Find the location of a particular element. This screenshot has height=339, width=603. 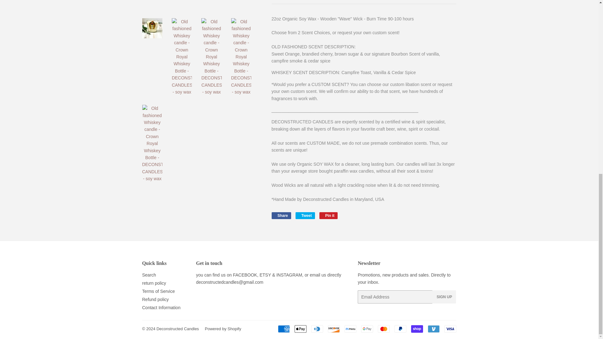

American Express is located at coordinates (283, 329).